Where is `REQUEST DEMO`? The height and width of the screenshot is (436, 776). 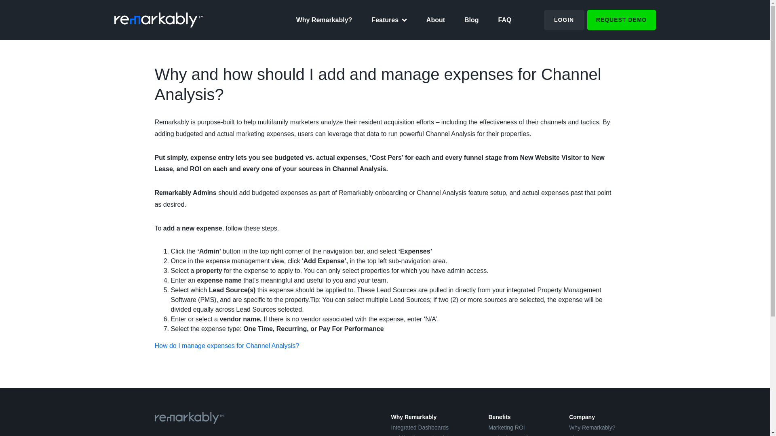 REQUEST DEMO is located at coordinates (621, 19).